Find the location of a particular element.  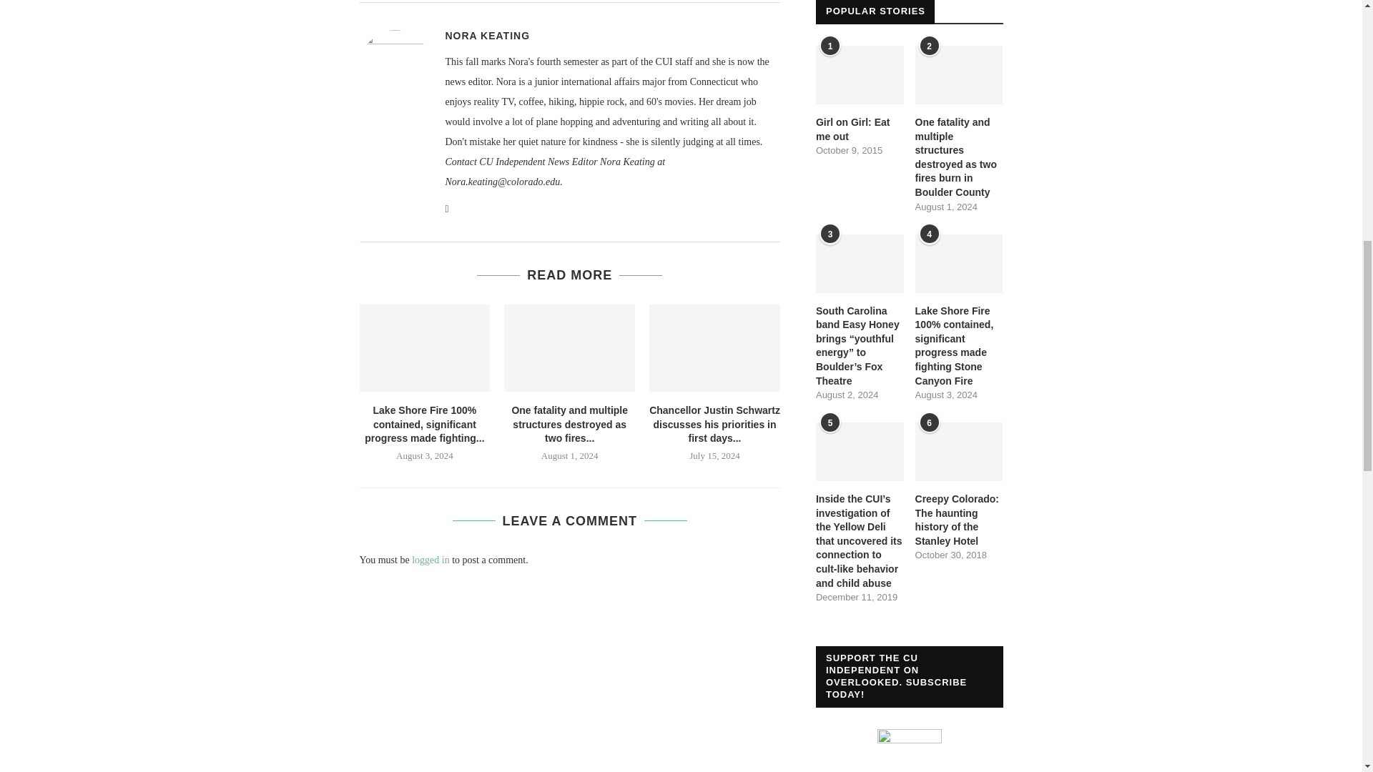

Girl on Girl: Eat me out is located at coordinates (860, 74).